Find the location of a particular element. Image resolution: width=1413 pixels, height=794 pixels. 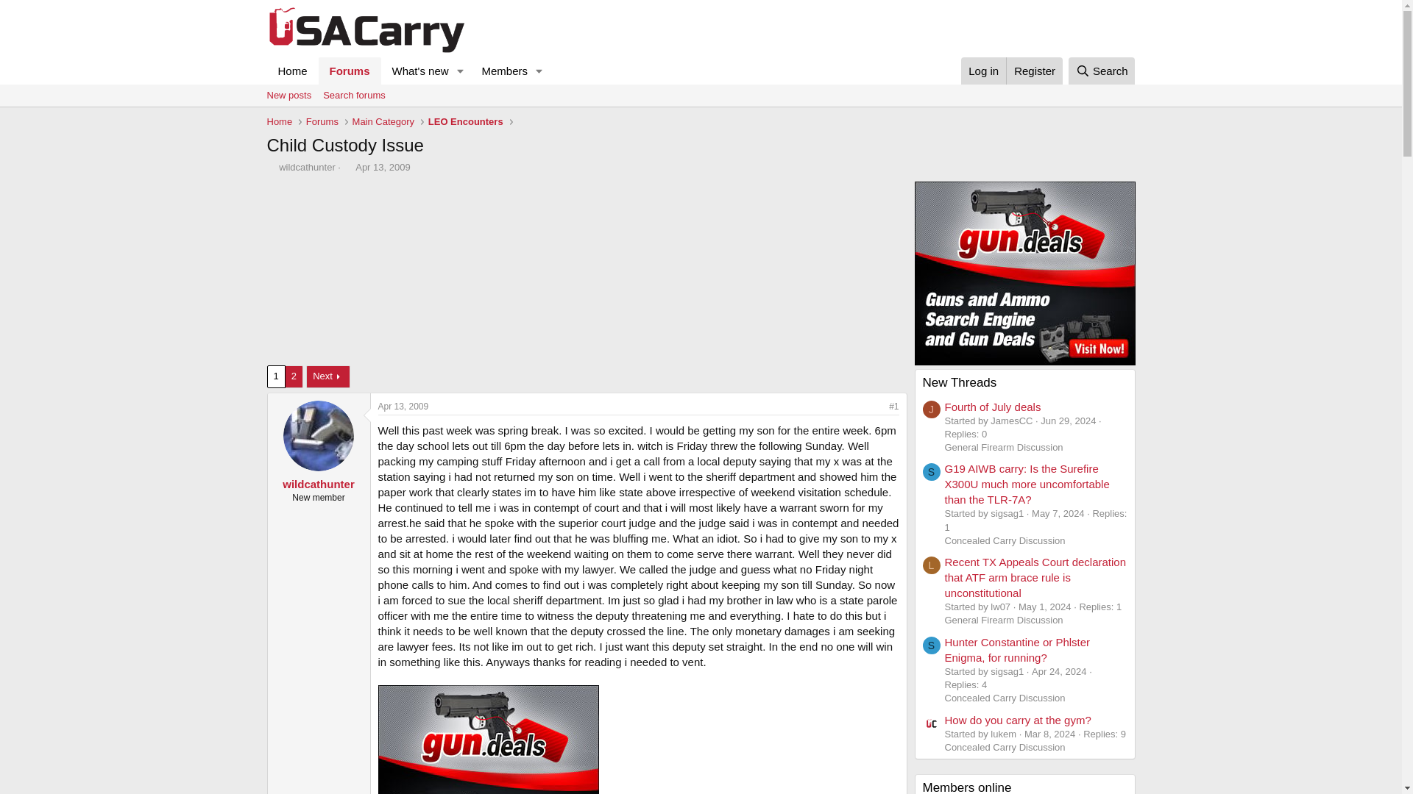

Home is located at coordinates (292, 71).